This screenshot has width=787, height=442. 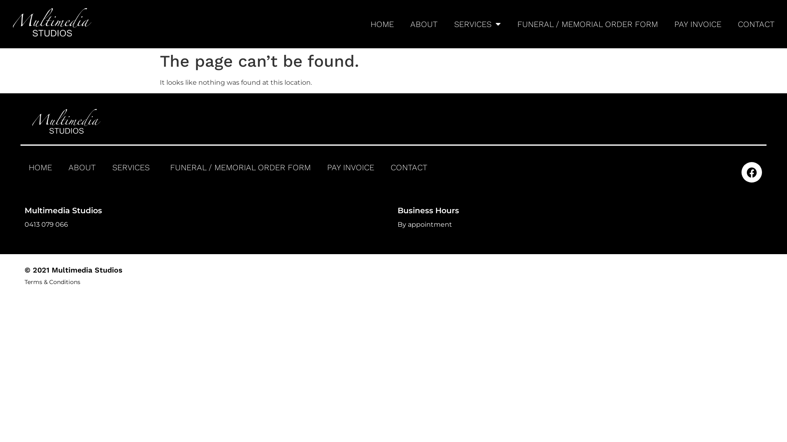 I want to click on Terms & Conditions, so click(x=52, y=282).